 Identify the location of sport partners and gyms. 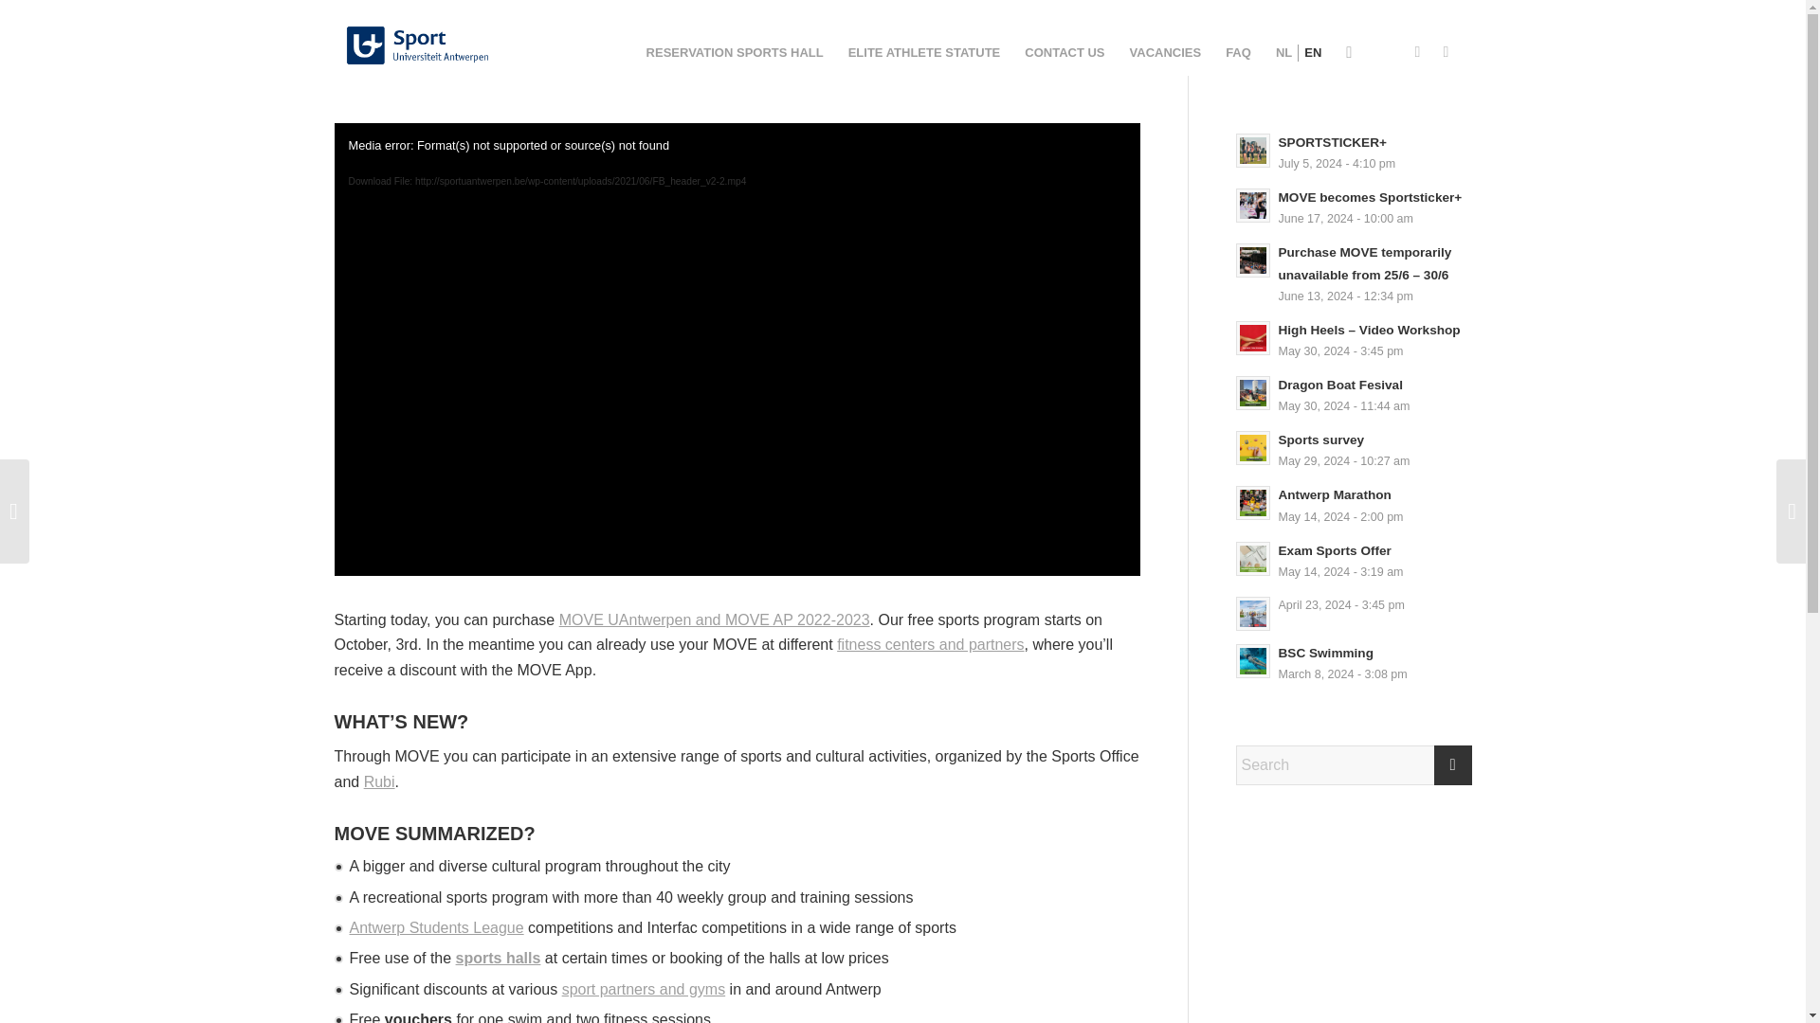
(645, 989).